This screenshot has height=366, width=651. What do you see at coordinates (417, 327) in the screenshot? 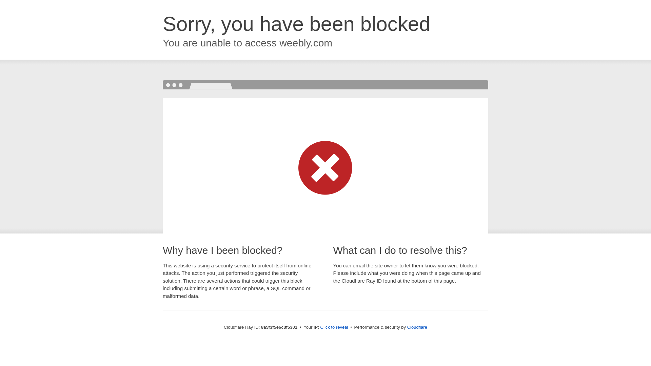
I see `Cloudflare` at bounding box center [417, 327].